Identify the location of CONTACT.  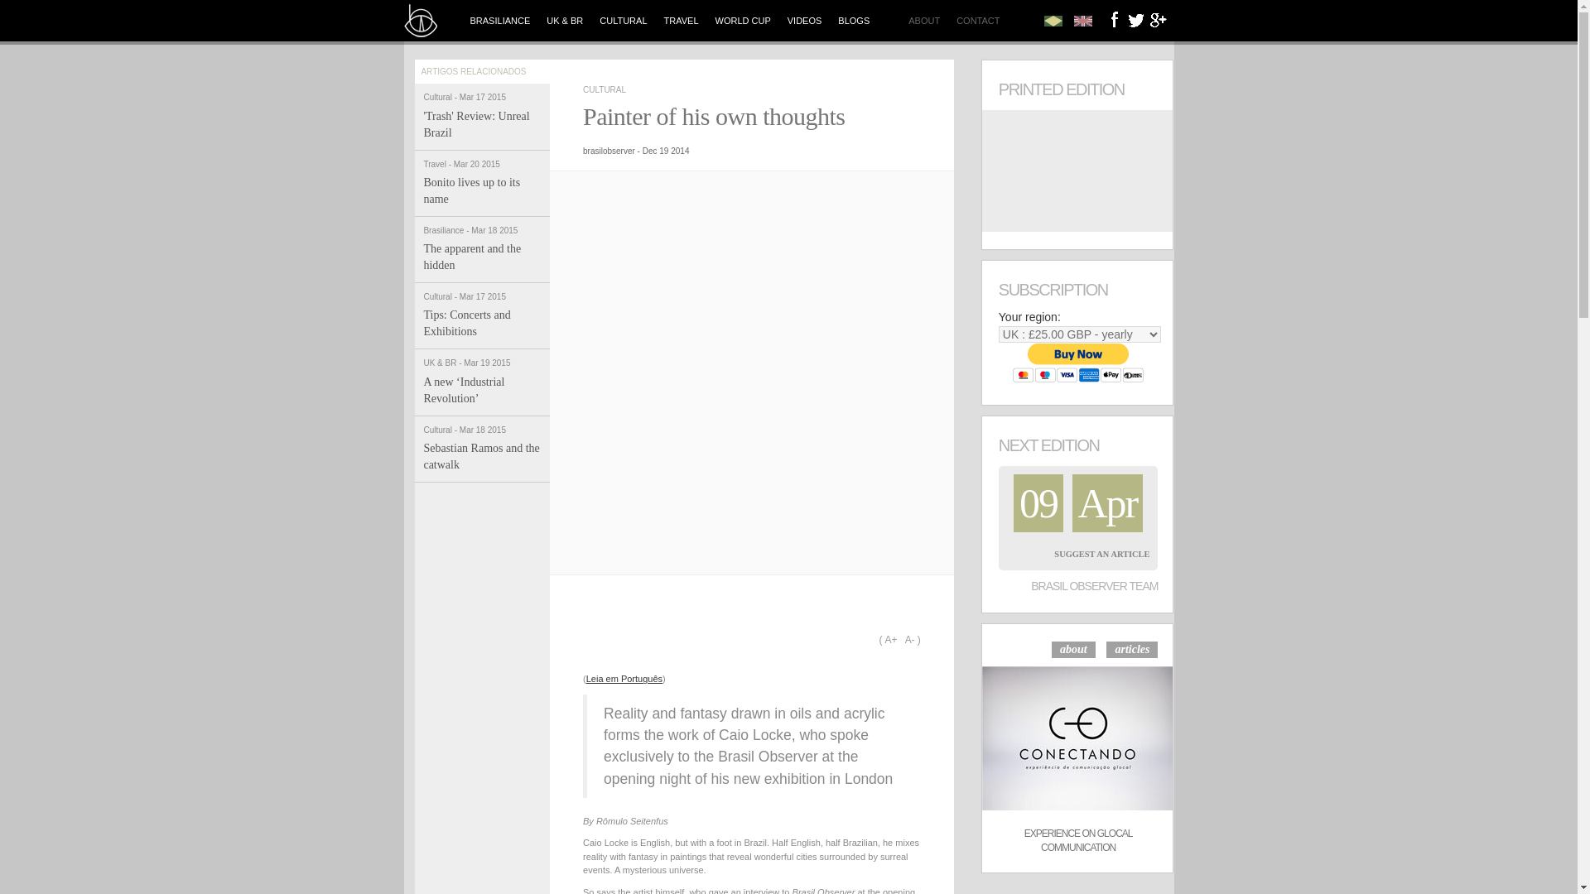
(977, 20).